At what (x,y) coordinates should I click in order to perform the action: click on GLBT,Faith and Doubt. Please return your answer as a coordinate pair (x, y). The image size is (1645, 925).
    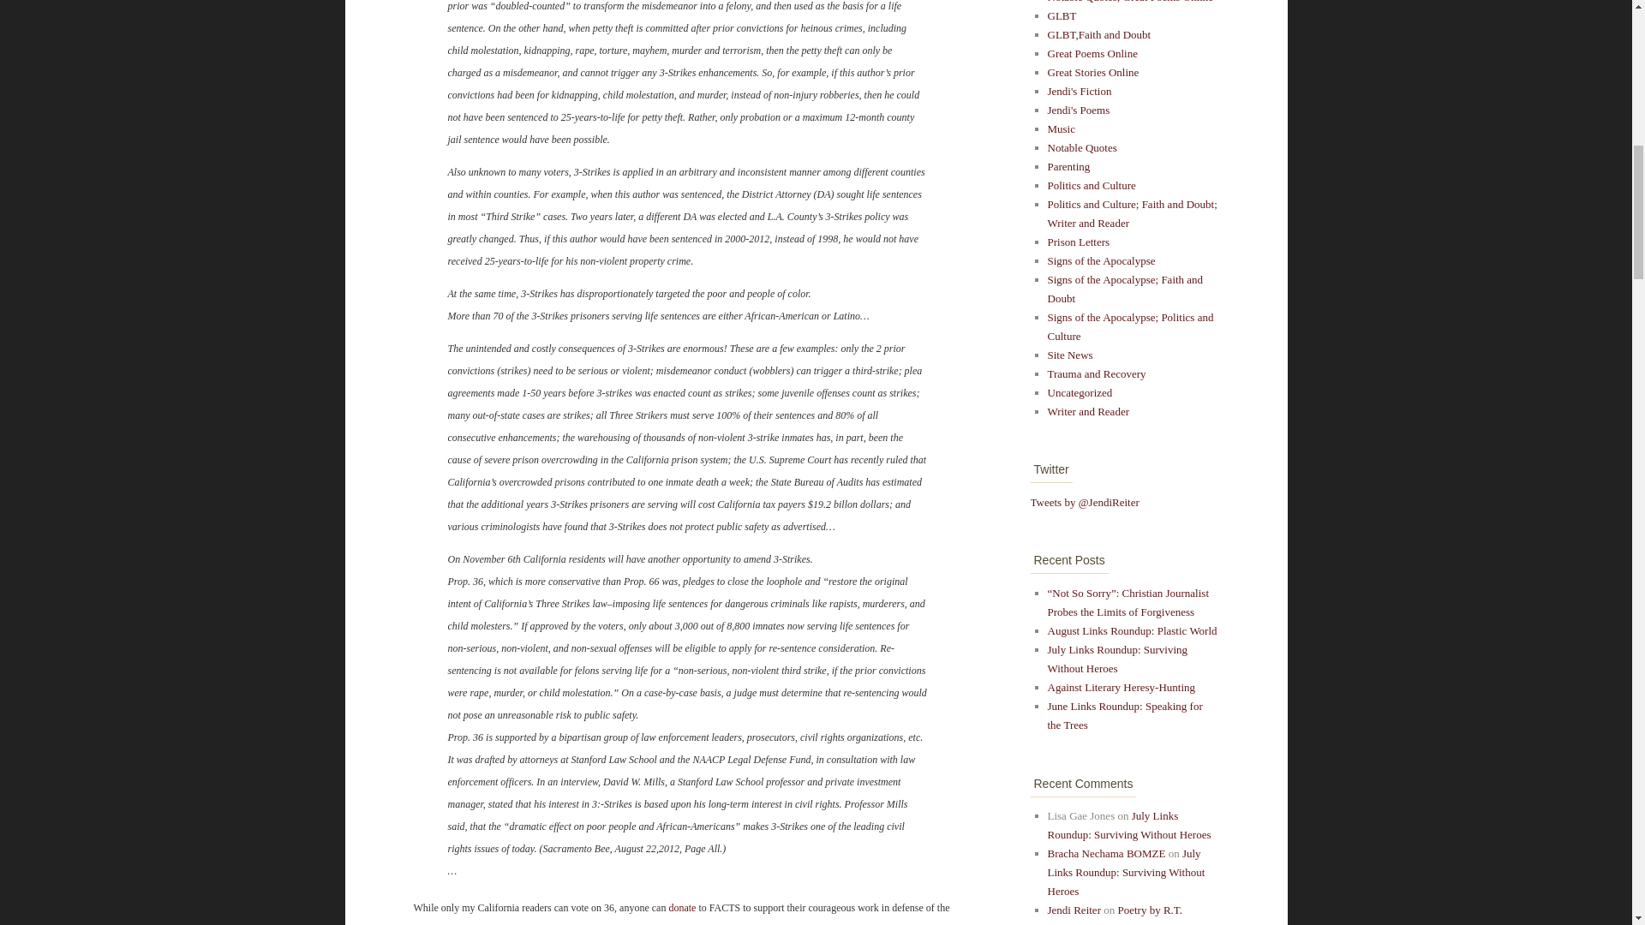
    Looking at the image, I should click on (1098, 34).